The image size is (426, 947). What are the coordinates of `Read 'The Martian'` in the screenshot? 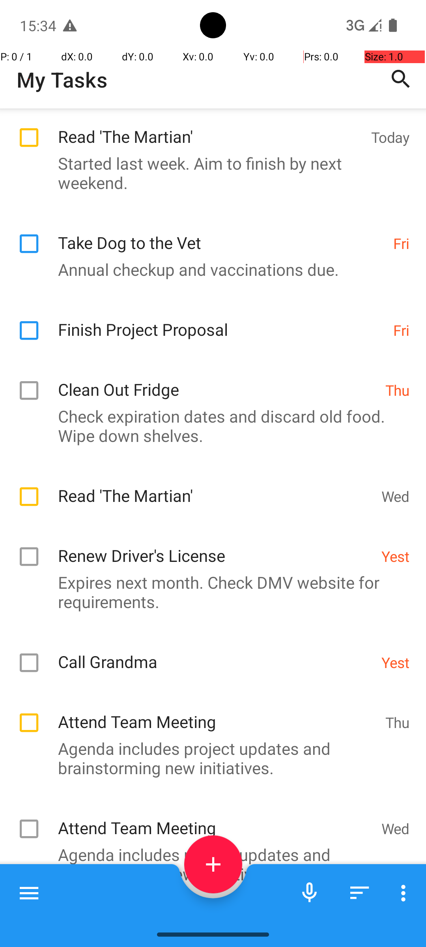 It's located at (211, 182).